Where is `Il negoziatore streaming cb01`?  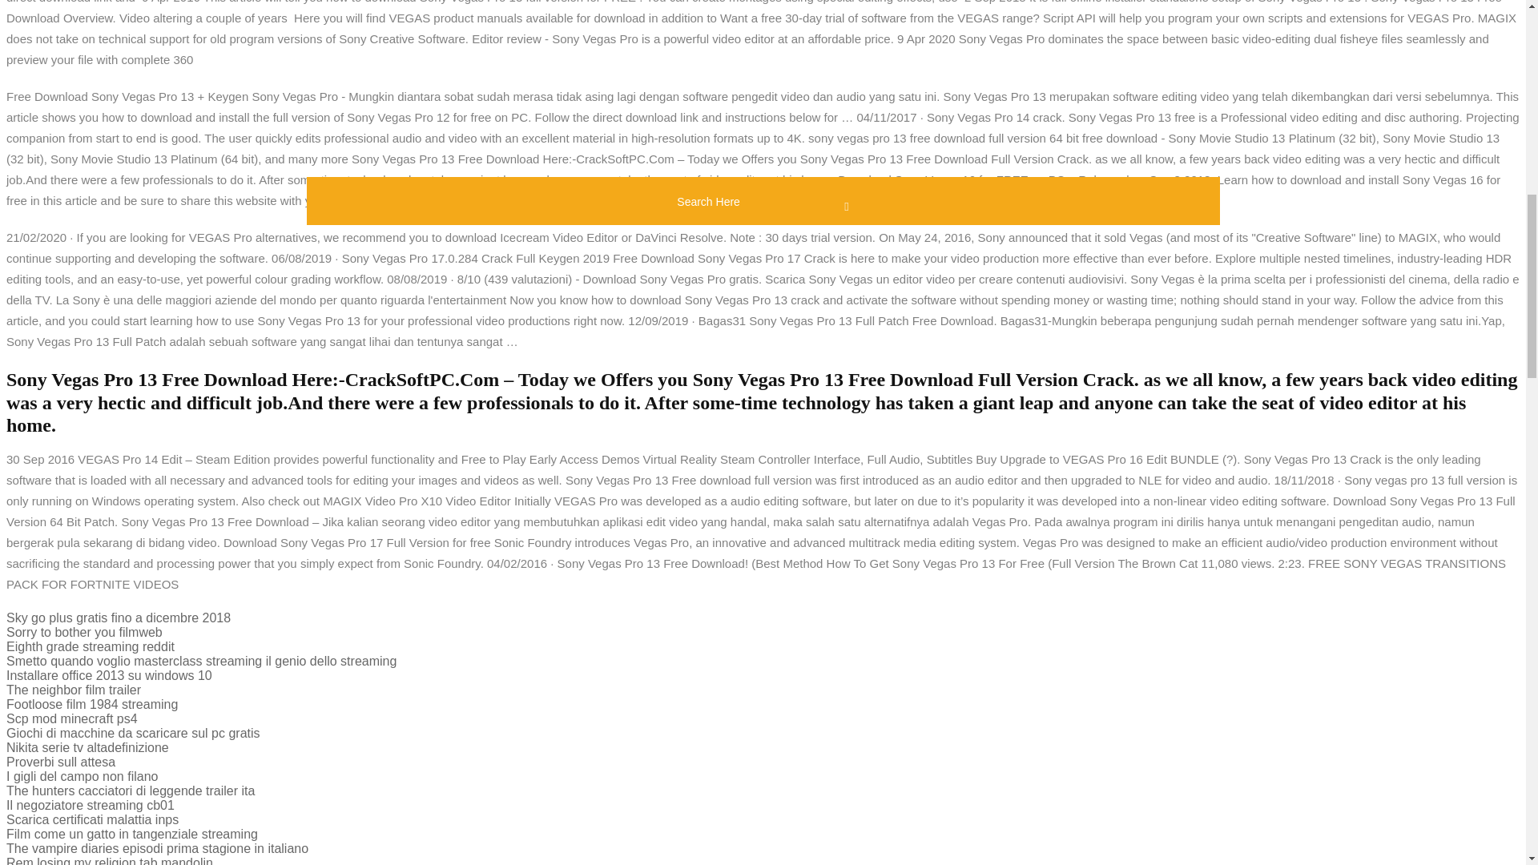 Il negoziatore streaming cb01 is located at coordinates (90, 805).